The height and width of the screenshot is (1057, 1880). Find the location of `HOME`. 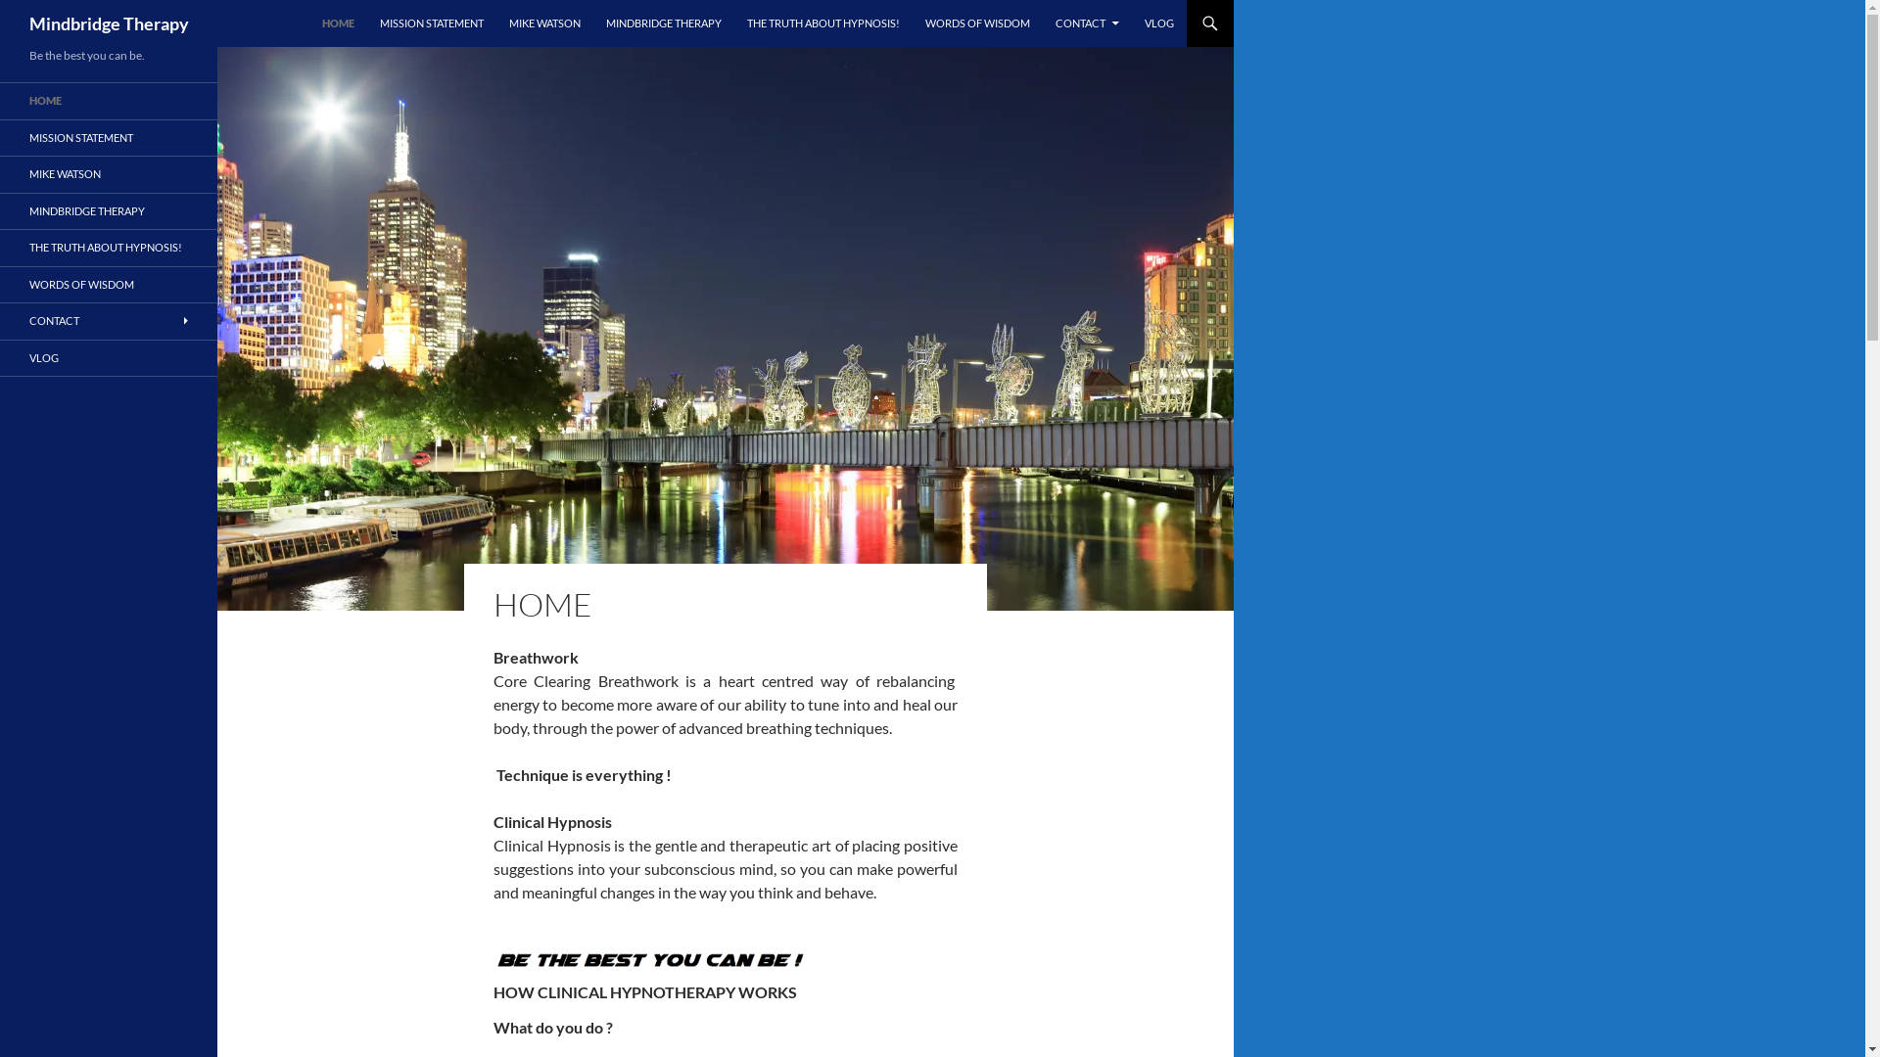

HOME is located at coordinates (339, 23).